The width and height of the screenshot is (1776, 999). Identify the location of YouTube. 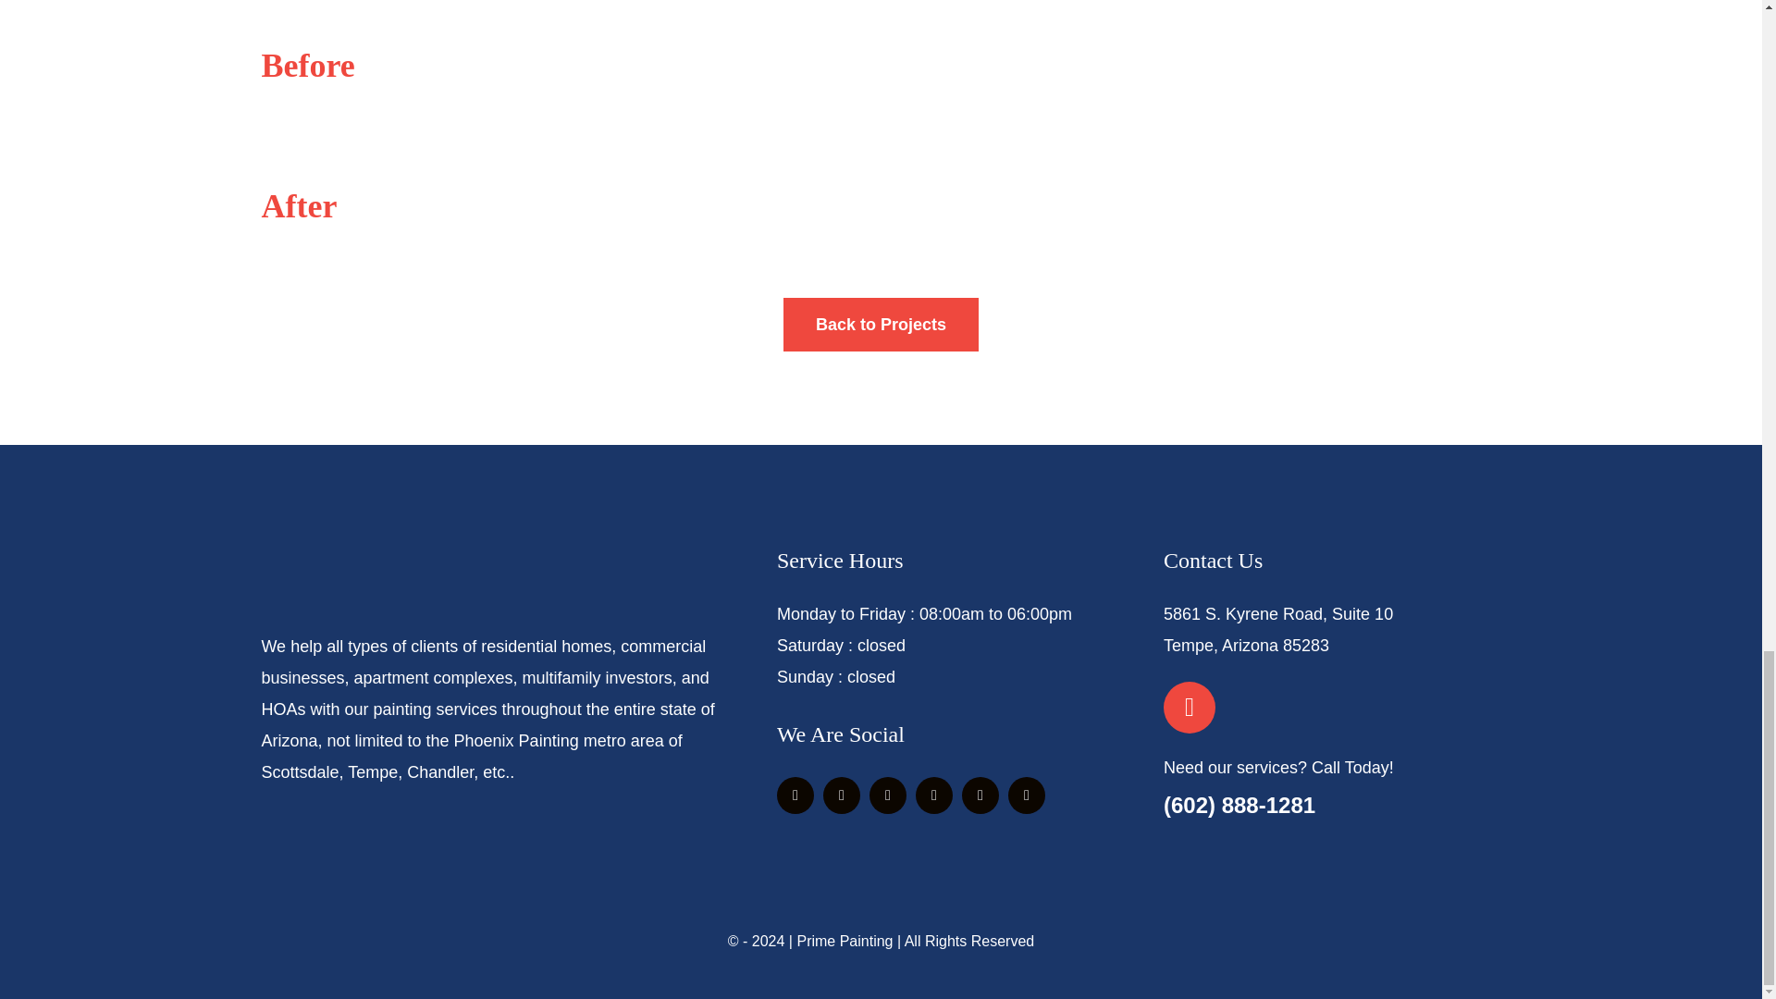
(980, 795).